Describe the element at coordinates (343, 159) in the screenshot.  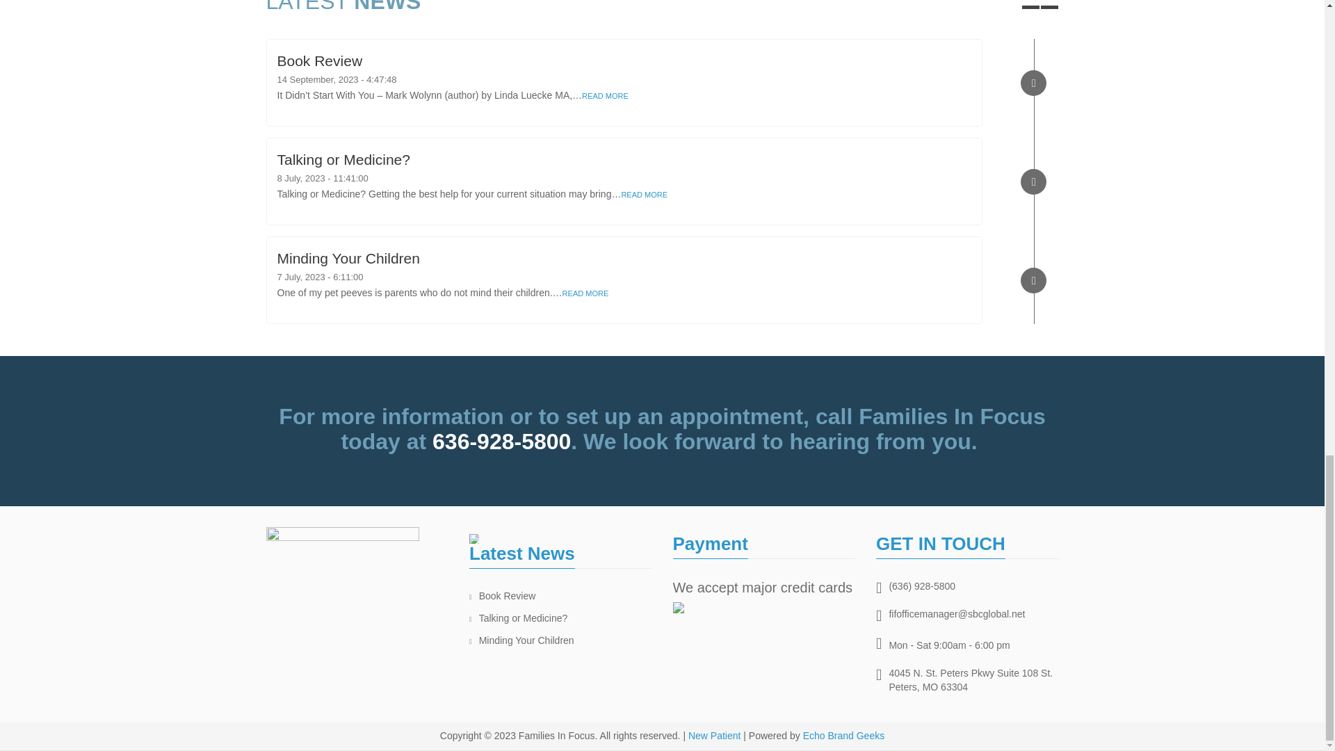
I see `Talking or Medicine?` at that location.